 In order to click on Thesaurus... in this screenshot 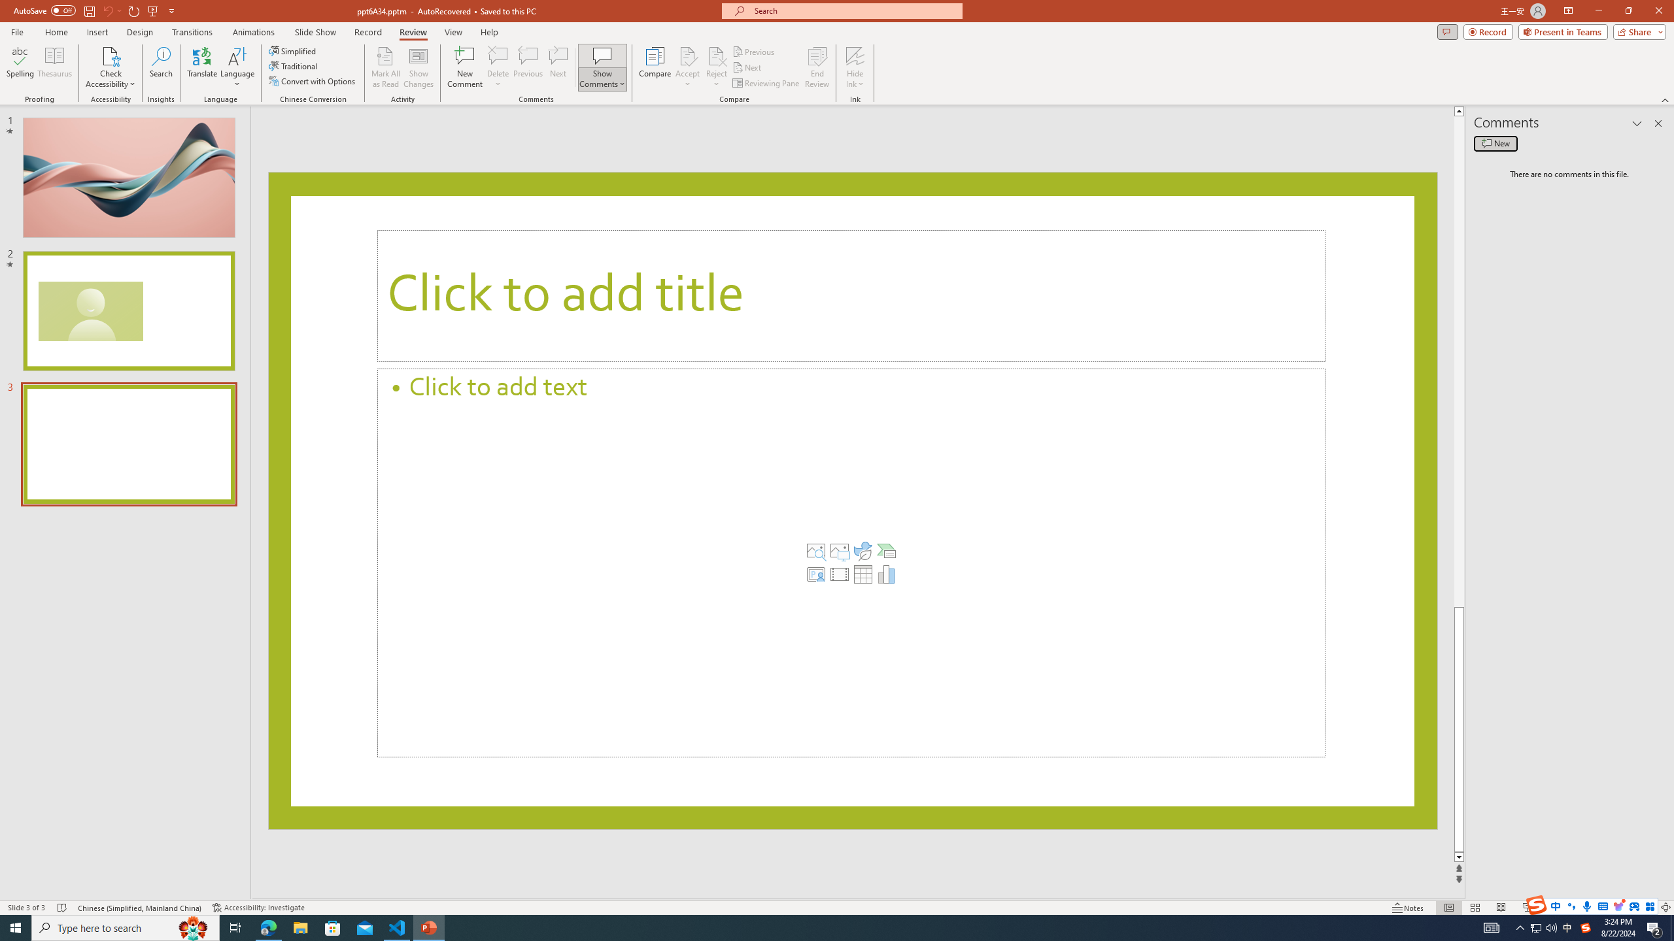, I will do `click(54, 67)`.